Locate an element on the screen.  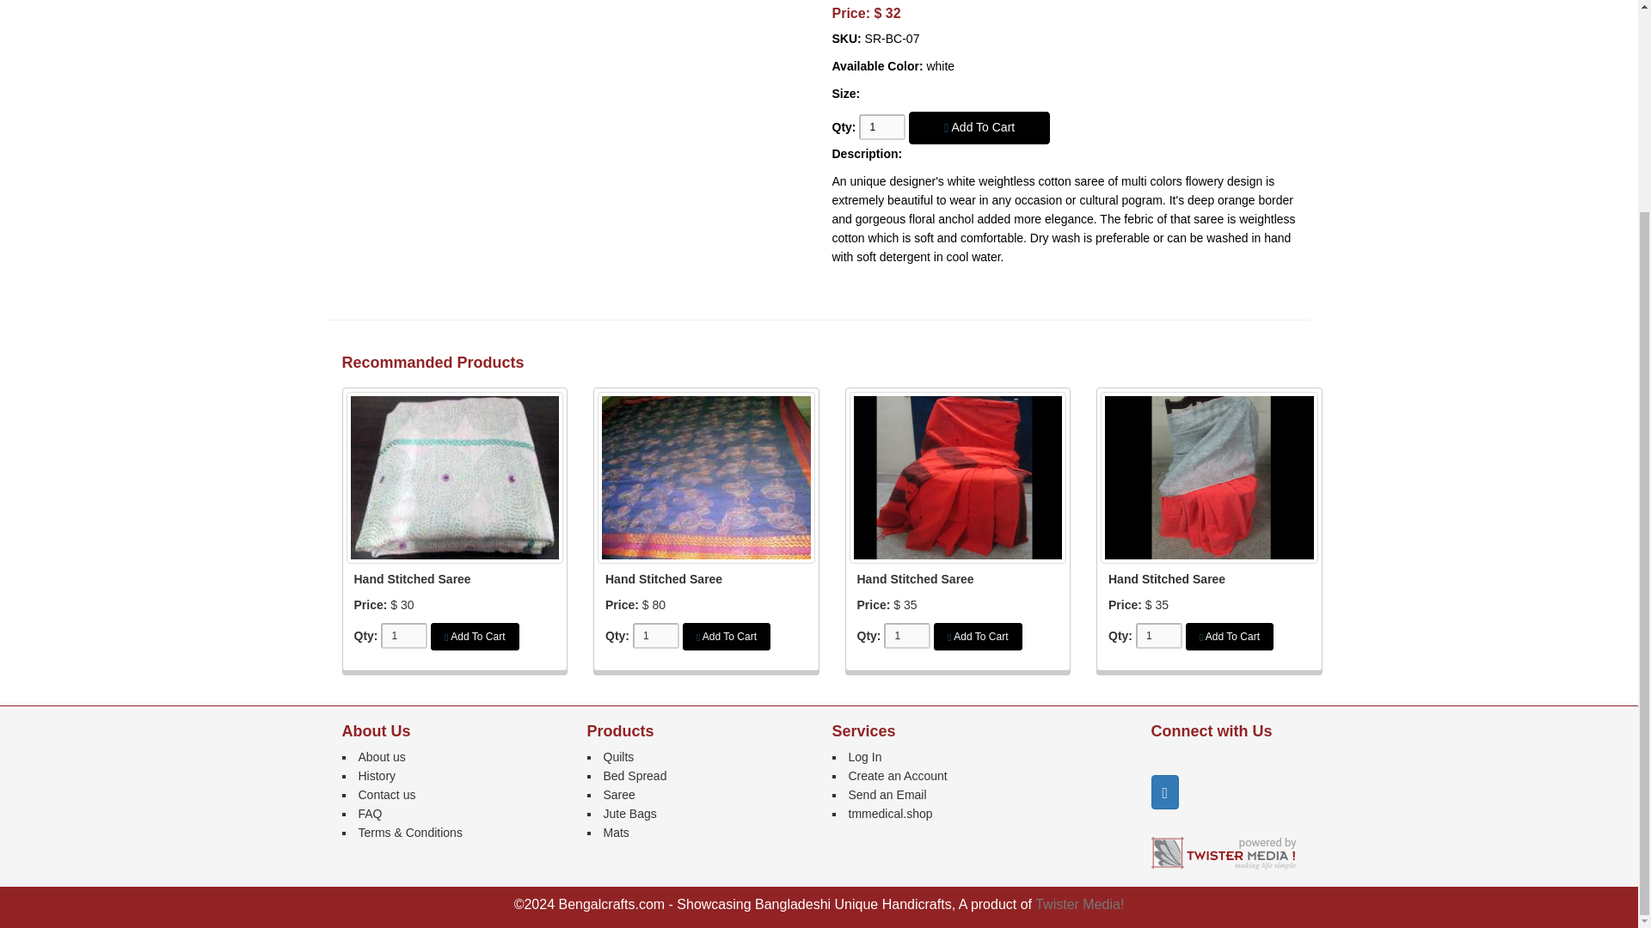
1 is located at coordinates (404, 635).